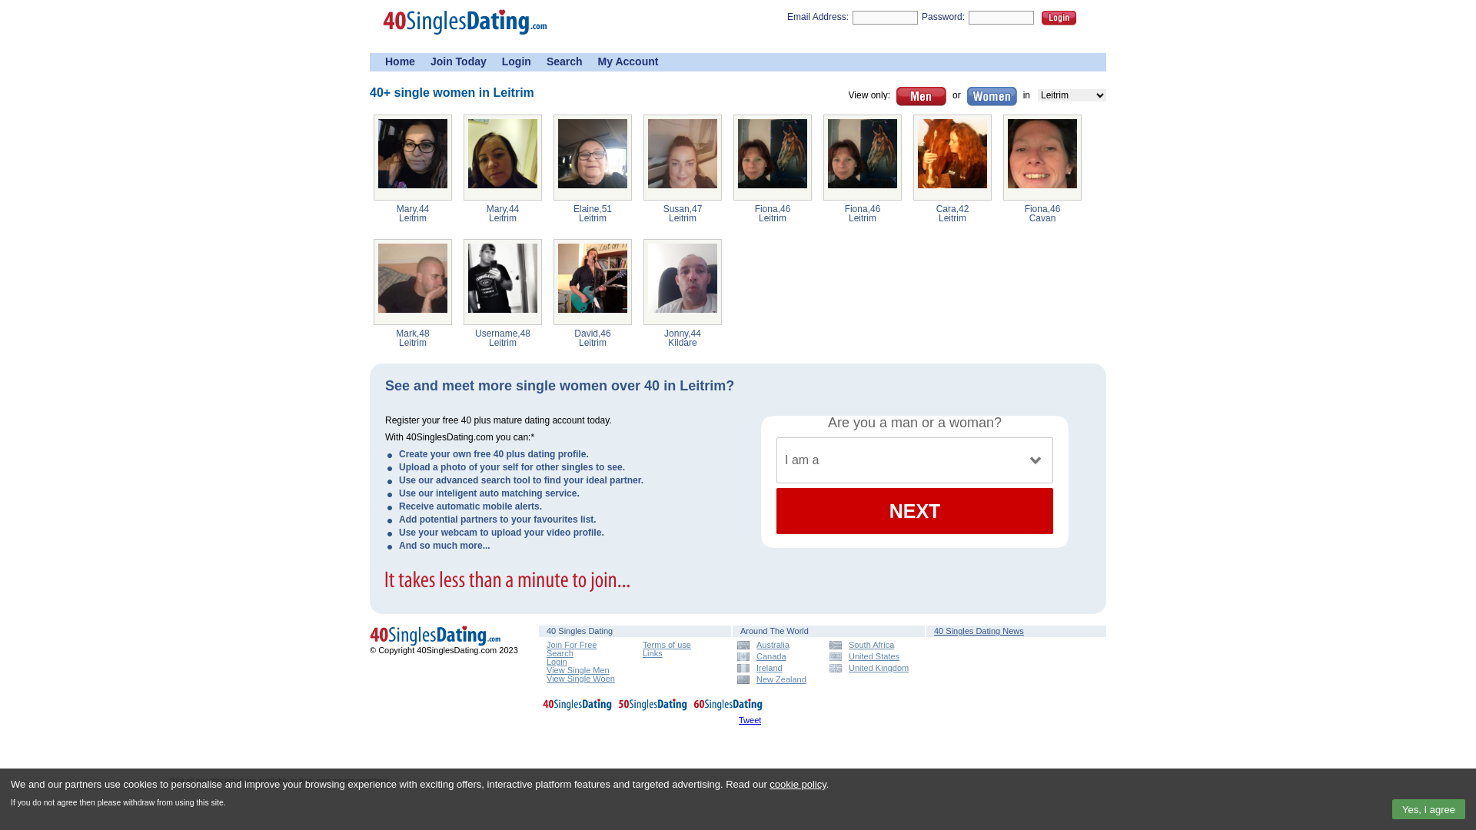  What do you see at coordinates (458, 61) in the screenshot?
I see `Join Today` at bounding box center [458, 61].